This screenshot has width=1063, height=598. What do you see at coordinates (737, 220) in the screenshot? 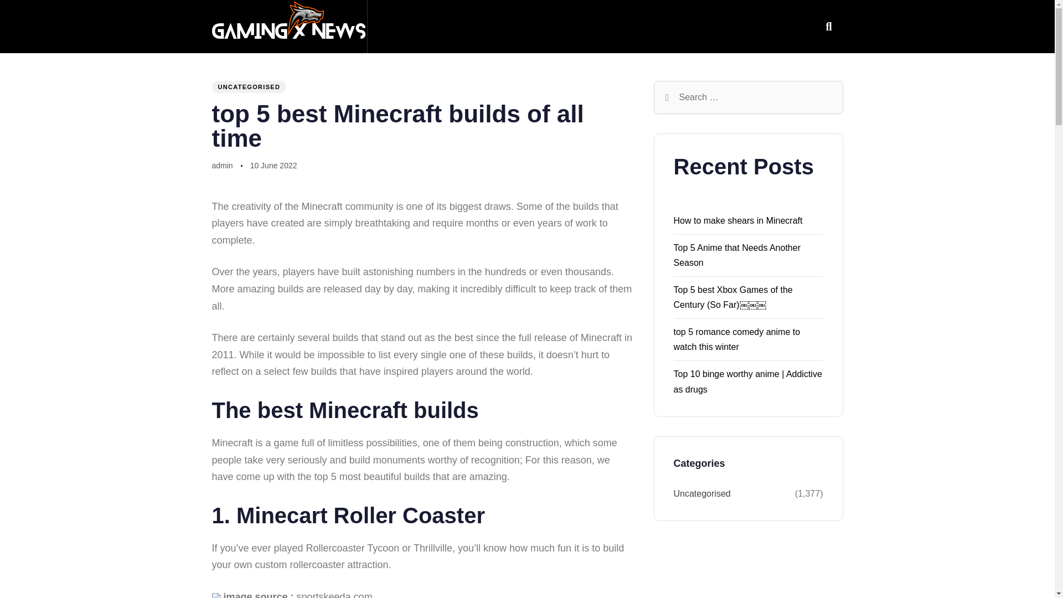
I see `How to make shears in Minecraft` at bounding box center [737, 220].